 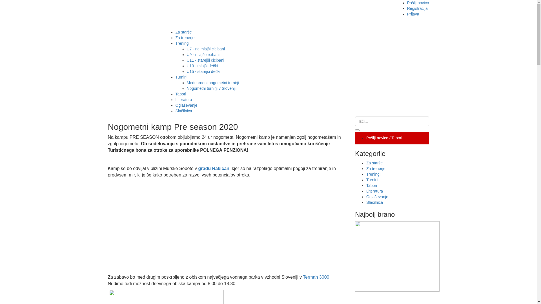 I want to click on Literatura, so click(x=184, y=100).